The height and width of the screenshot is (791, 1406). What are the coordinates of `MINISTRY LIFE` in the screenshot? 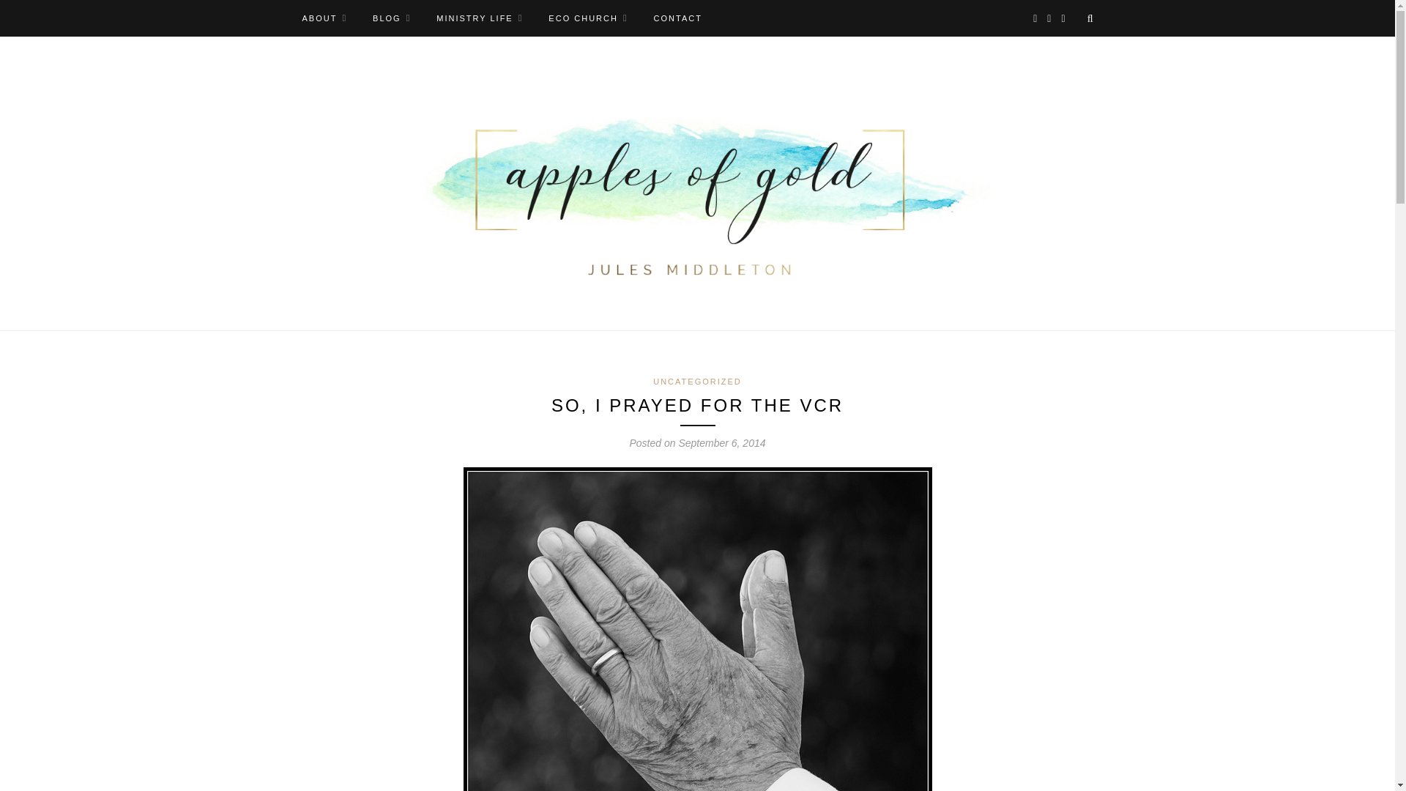 It's located at (479, 18).